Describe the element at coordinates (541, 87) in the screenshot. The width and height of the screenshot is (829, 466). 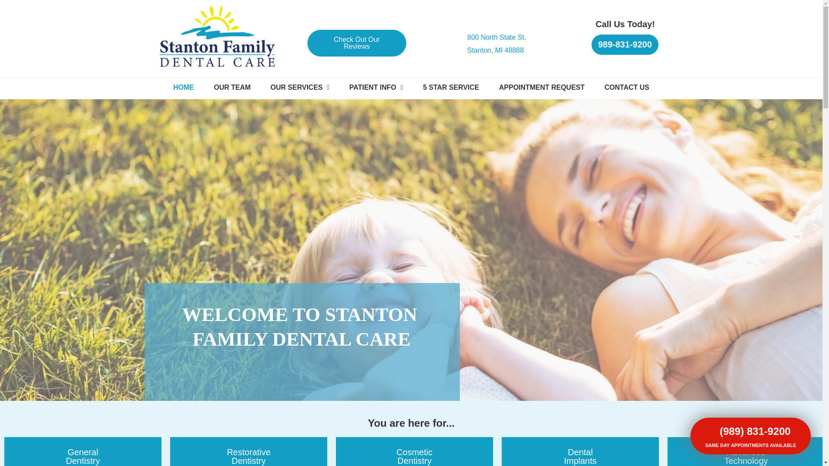
I see `Office Phone Number` at that location.